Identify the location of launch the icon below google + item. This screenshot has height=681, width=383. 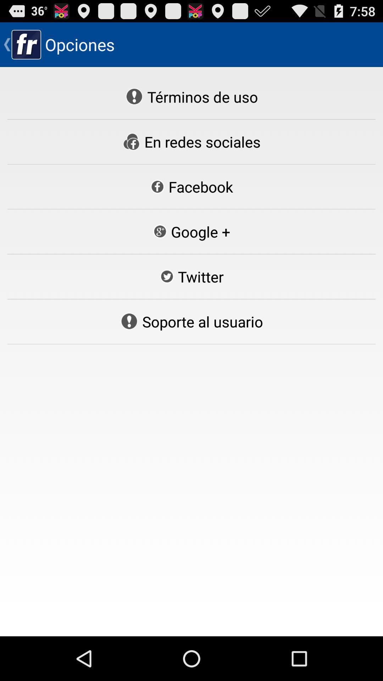
(191, 277).